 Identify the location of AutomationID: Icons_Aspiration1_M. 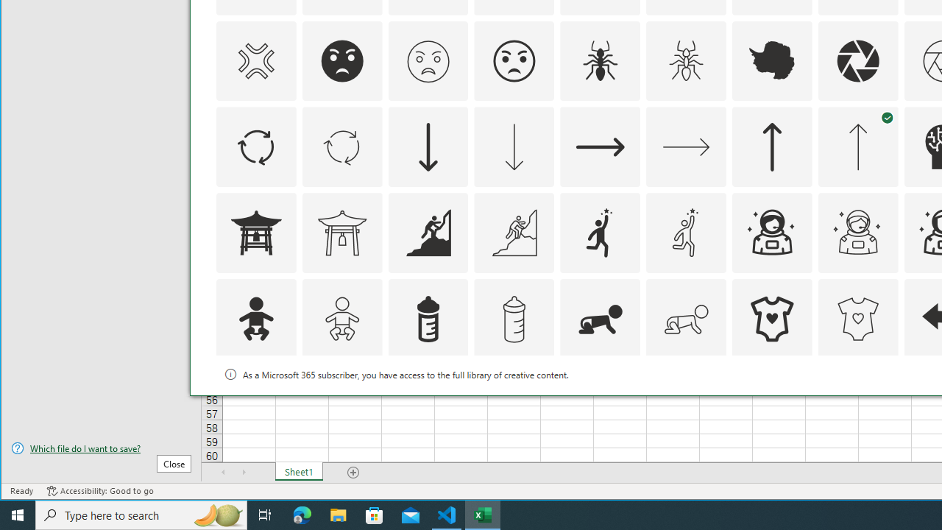
(686, 233).